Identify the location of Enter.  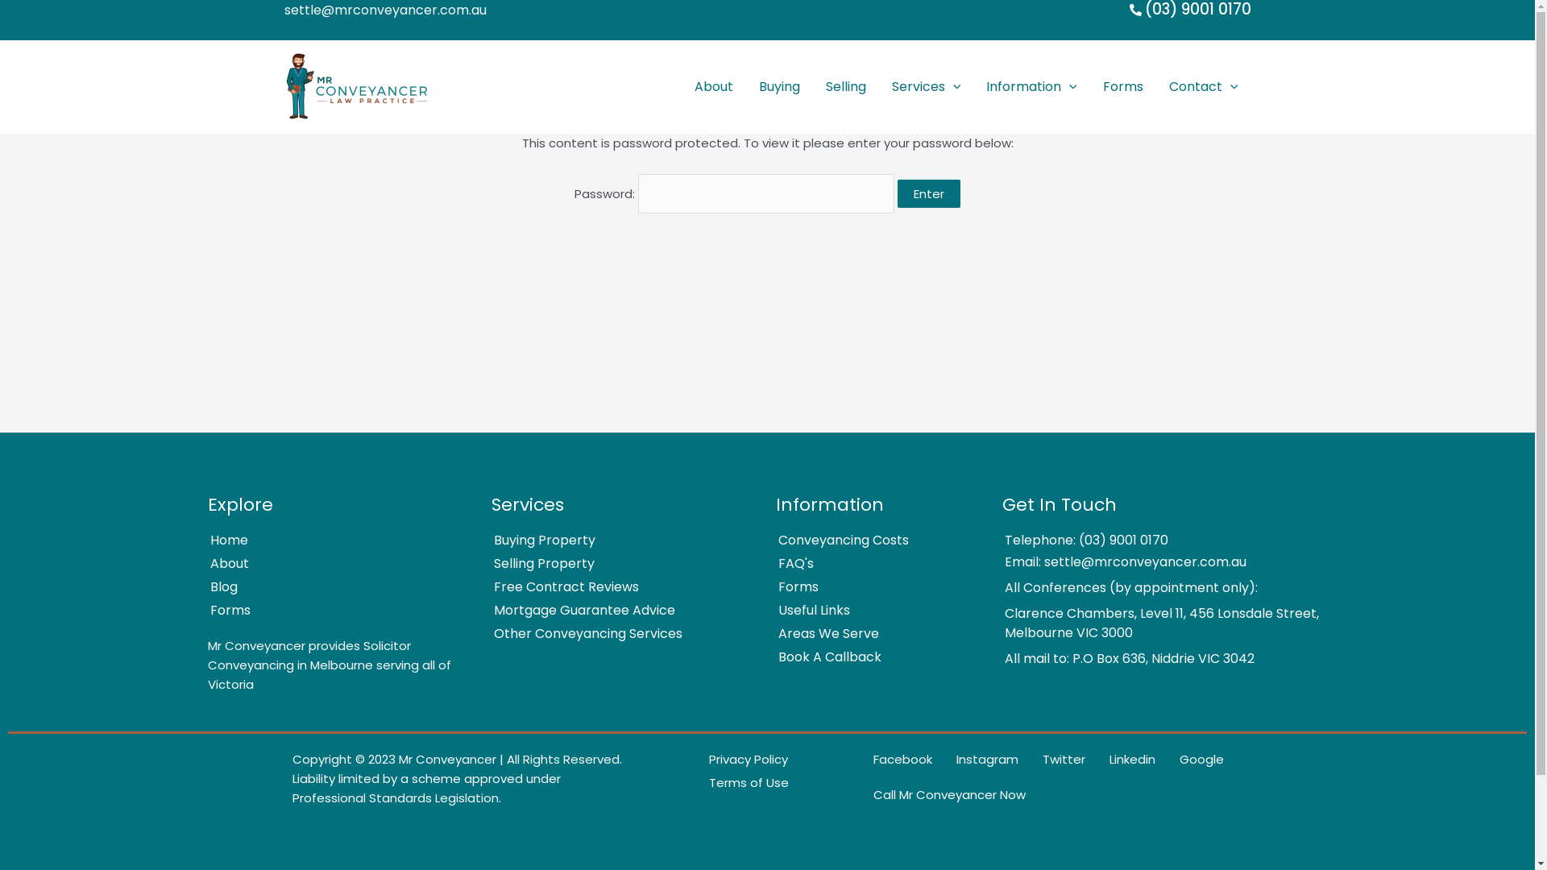
(929, 193).